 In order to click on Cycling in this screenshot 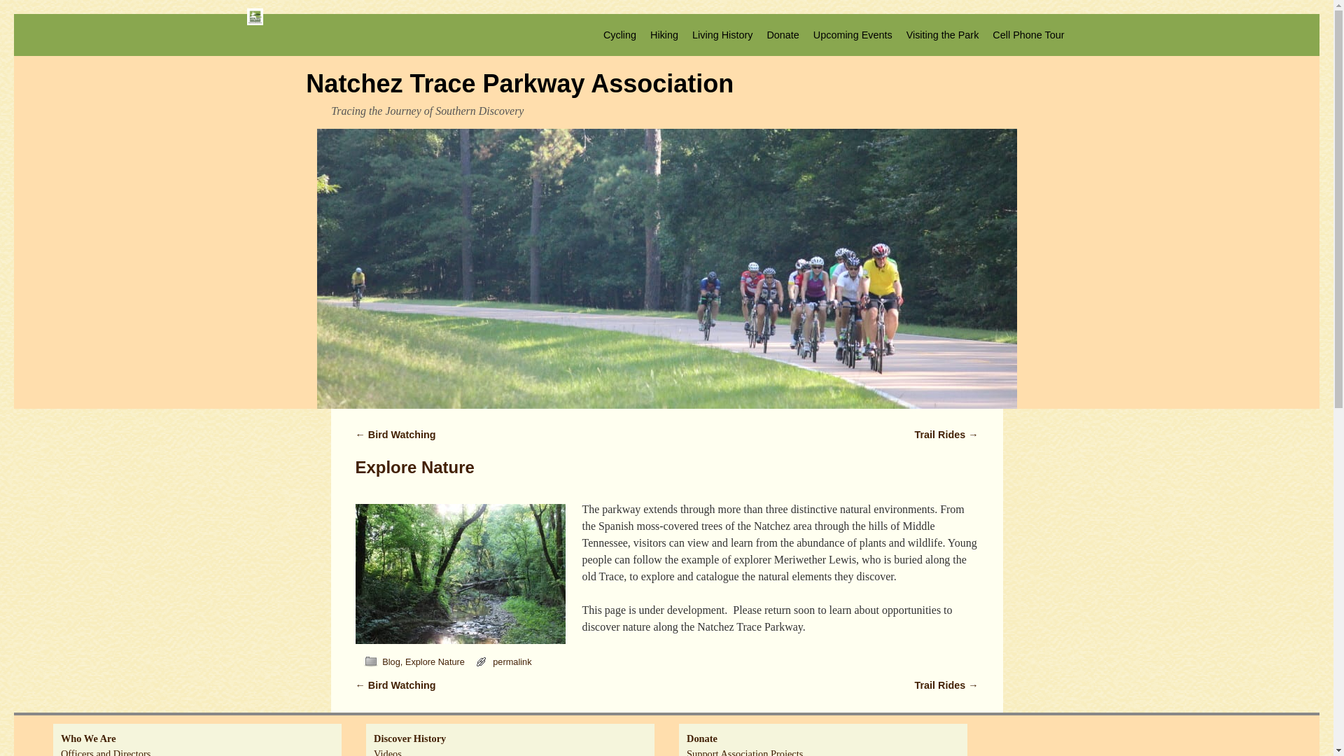, I will do `click(620, 35)`.